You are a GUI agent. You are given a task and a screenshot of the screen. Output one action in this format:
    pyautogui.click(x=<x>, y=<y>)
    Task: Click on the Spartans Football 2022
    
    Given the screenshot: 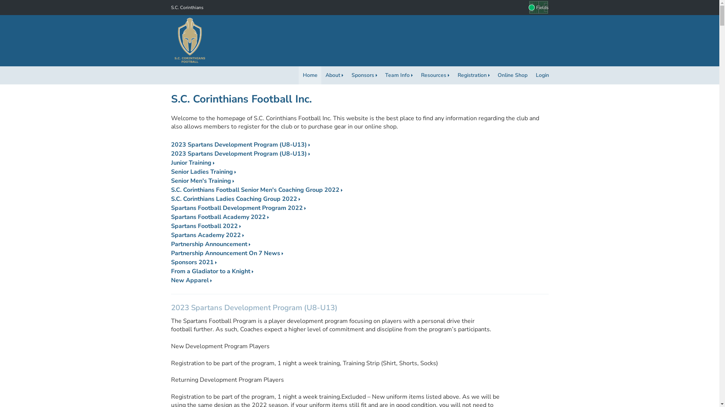 What is the action you would take?
    pyautogui.click(x=205, y=226)
    